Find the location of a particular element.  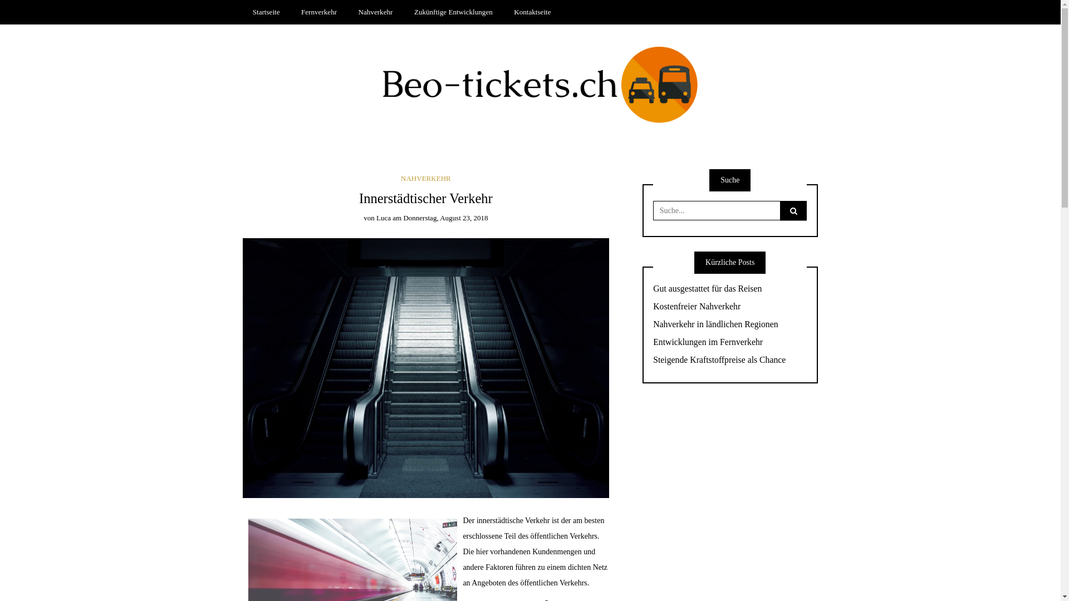

Kontaktseite is located at coordinates (532, 12).